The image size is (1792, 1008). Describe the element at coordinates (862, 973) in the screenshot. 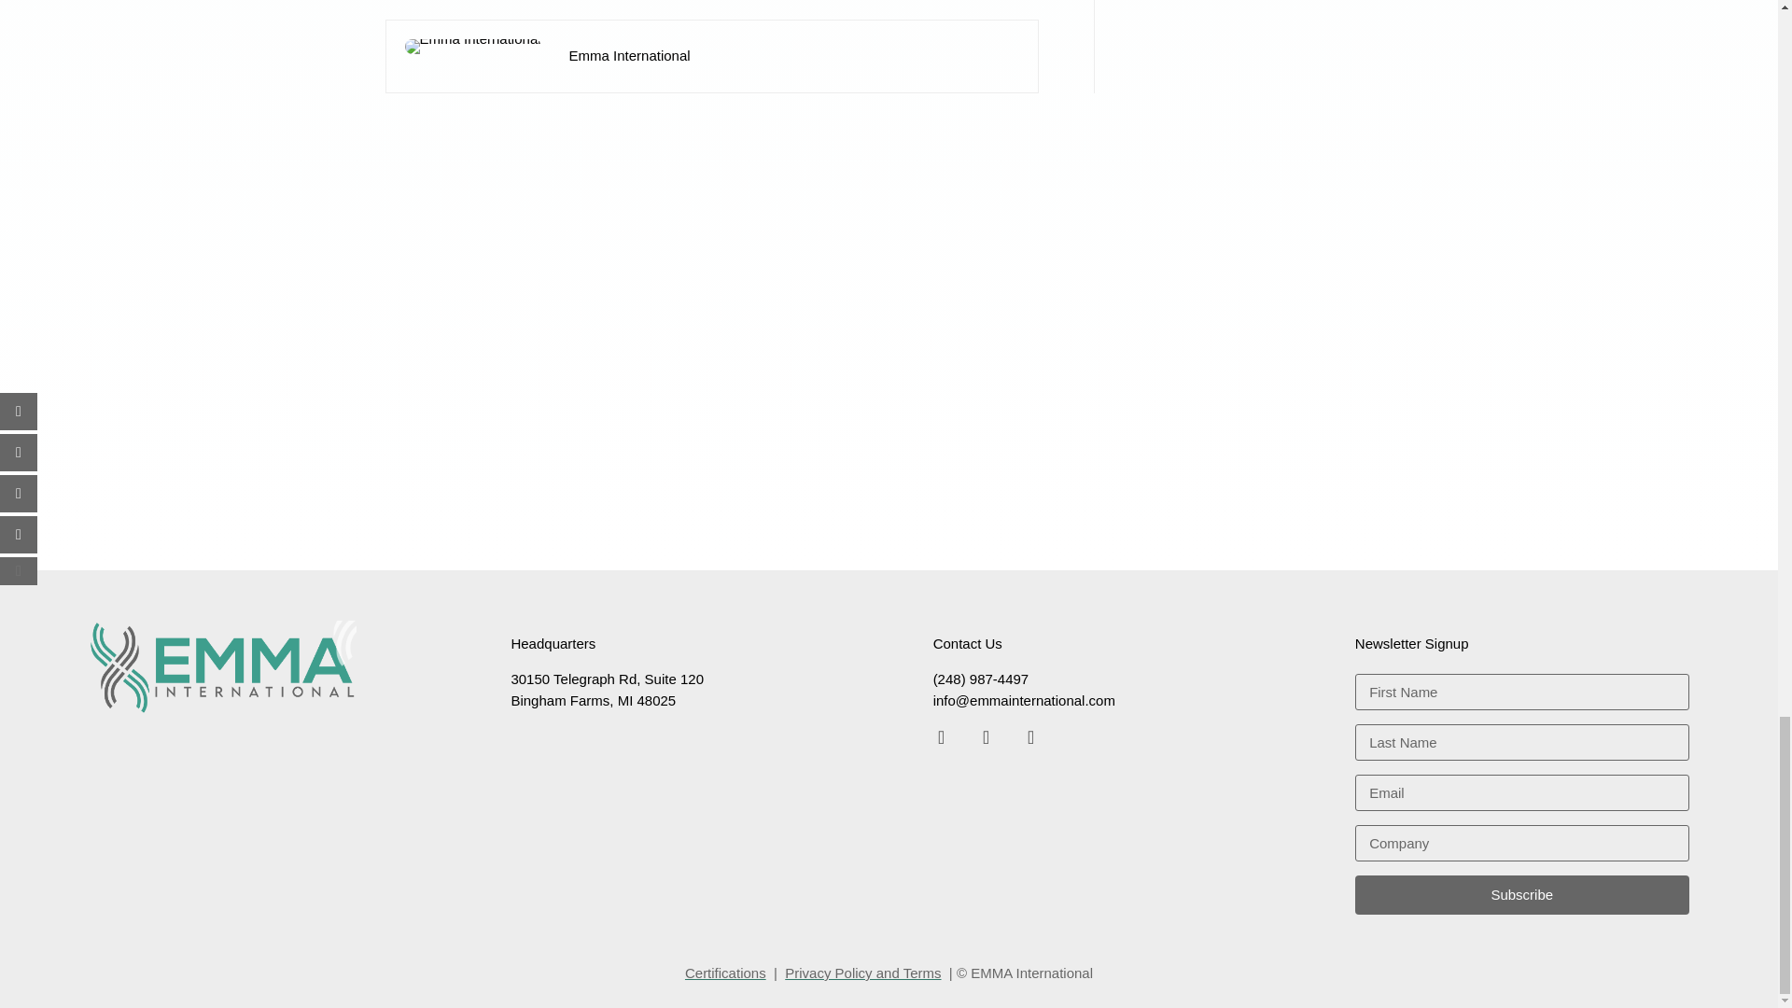

I see `Privacy Policy and Terms` at that location.